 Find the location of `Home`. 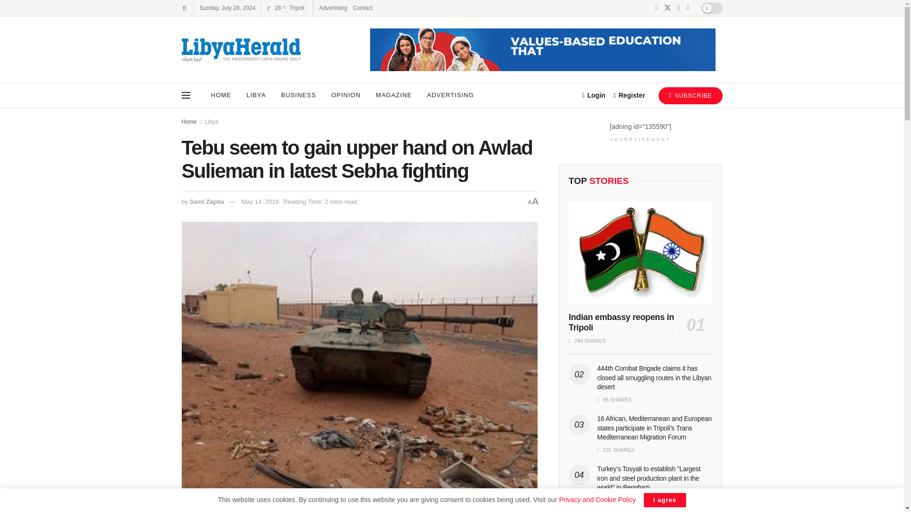

Home is located at coordinates (189, 121).